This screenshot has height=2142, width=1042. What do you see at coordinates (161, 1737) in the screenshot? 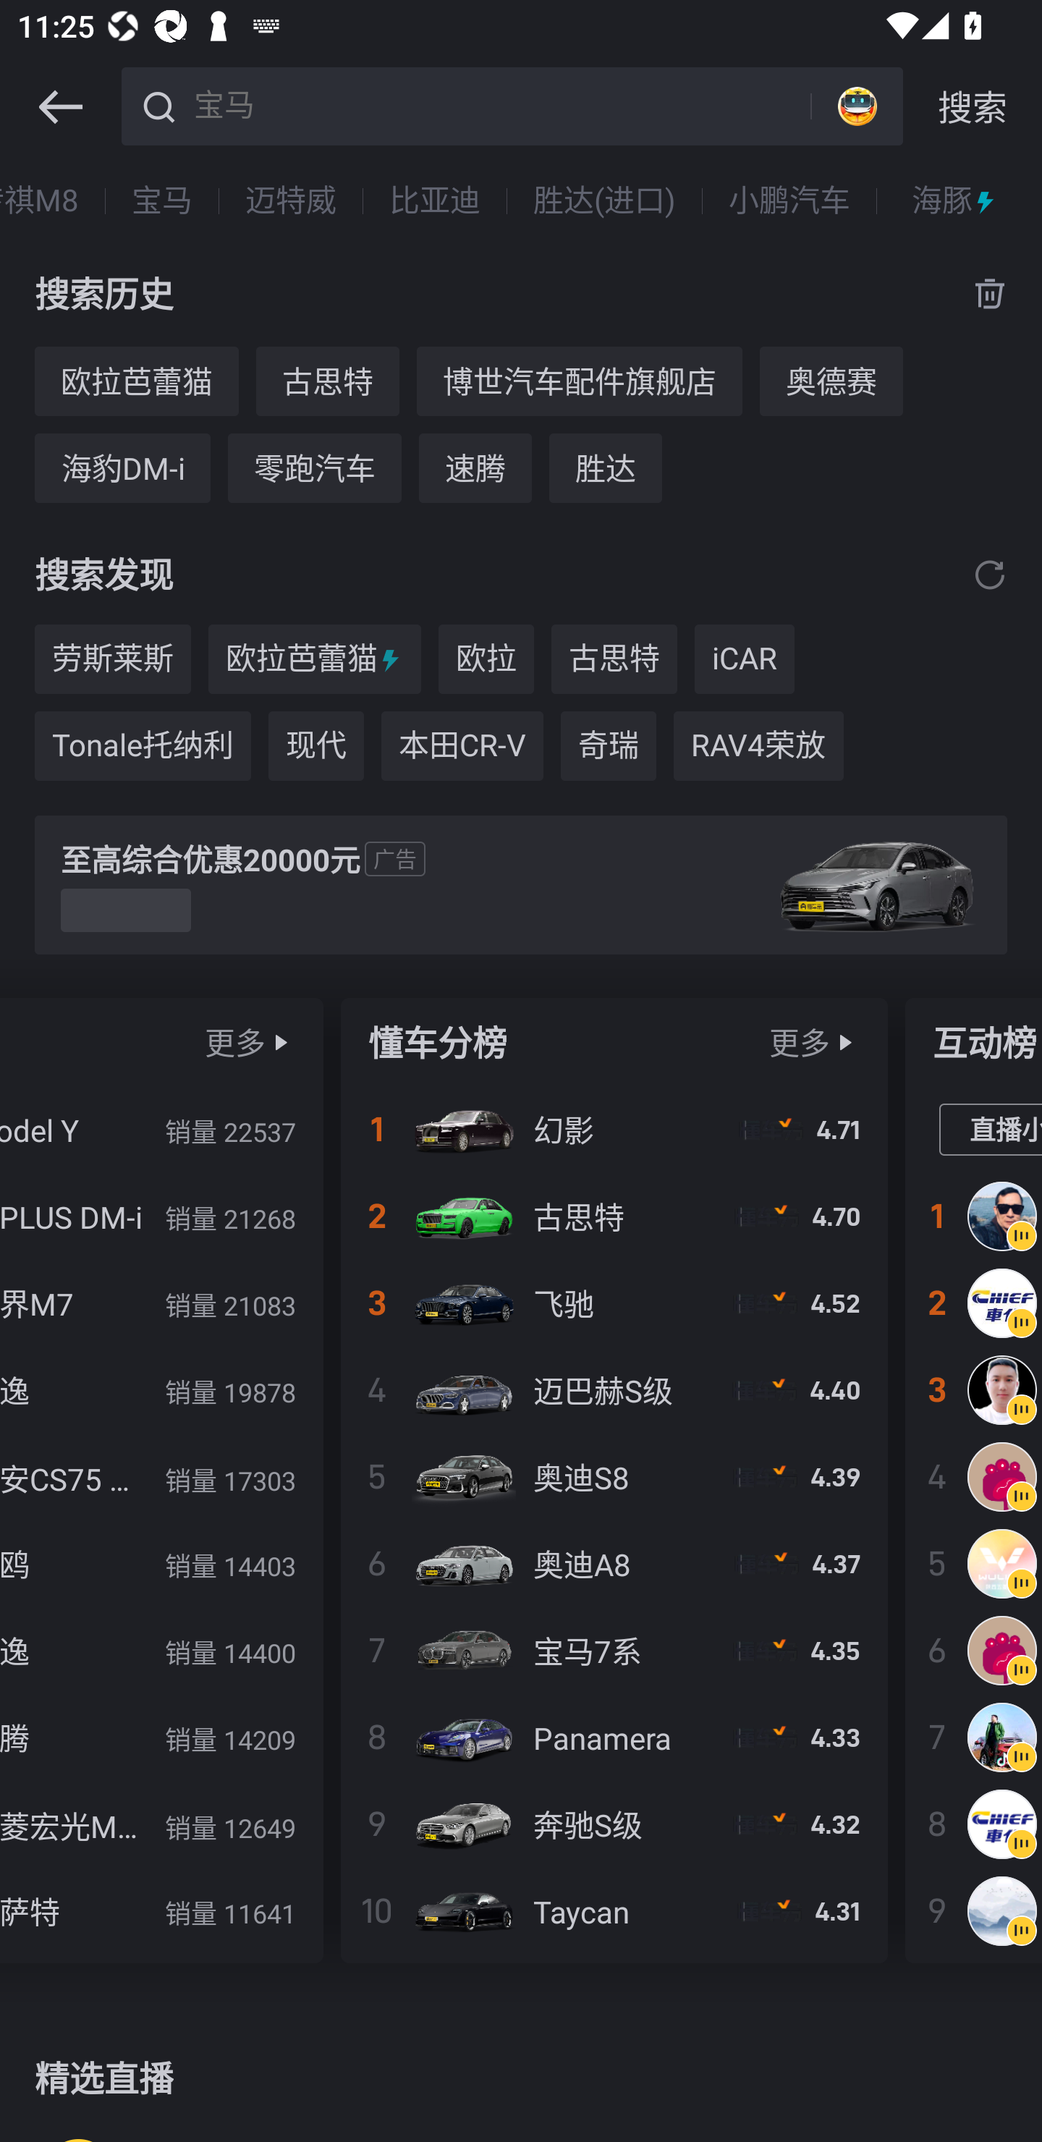
I see `速腾 销量 14209` at bounding box center [161, 1737].